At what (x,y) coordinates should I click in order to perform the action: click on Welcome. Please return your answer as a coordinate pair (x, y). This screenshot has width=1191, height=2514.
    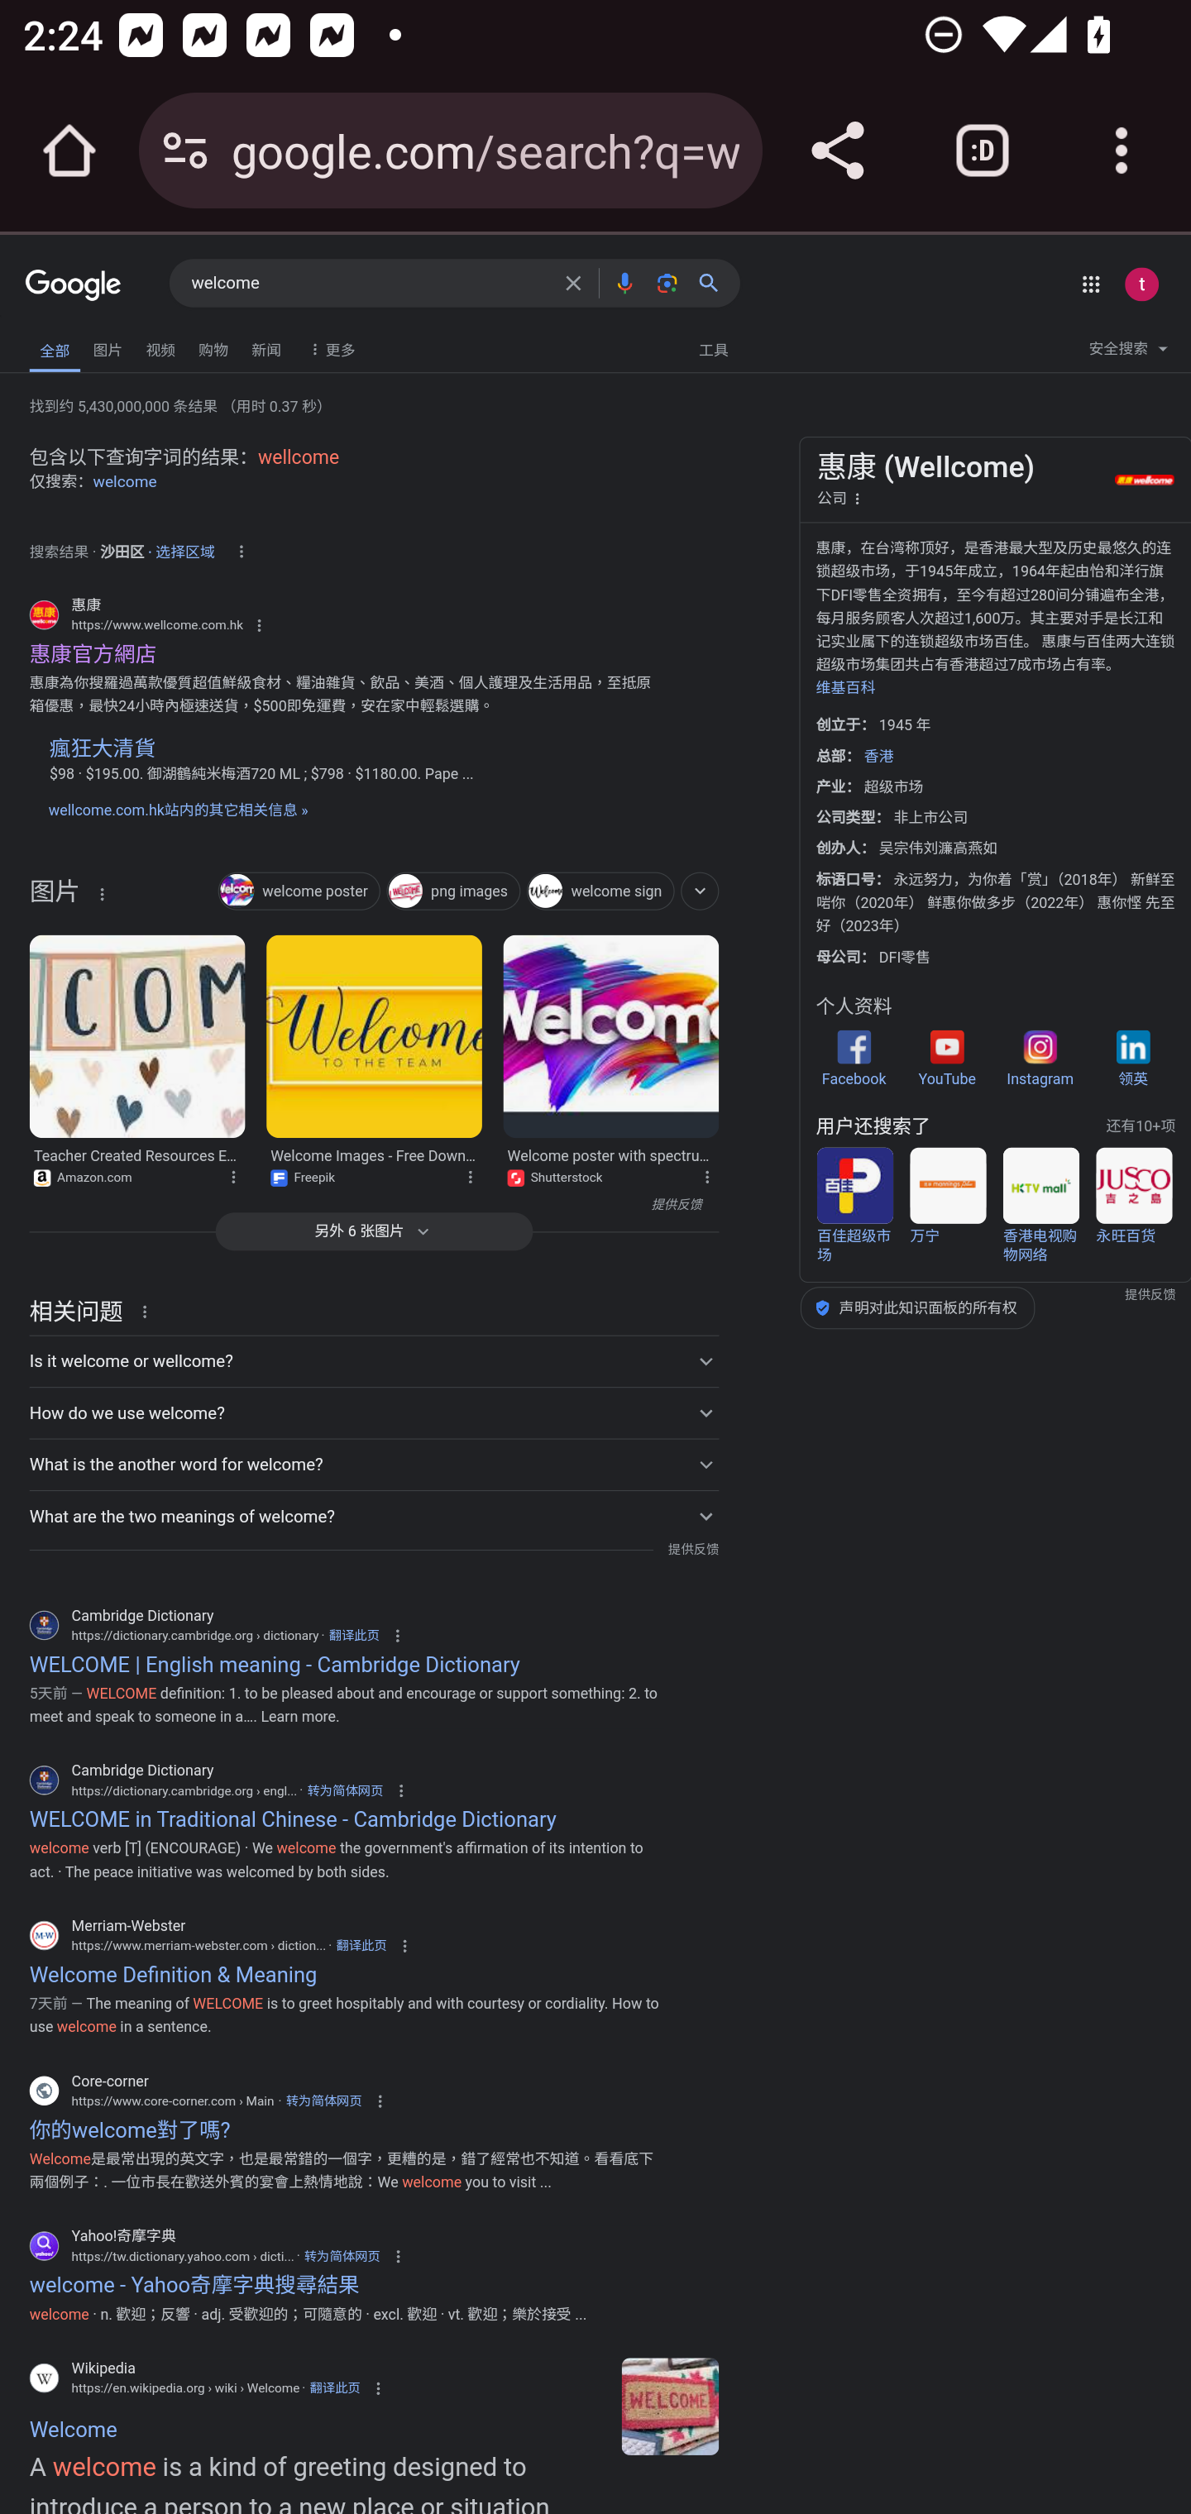
    Looking at the image, I should click on (670, 2406).